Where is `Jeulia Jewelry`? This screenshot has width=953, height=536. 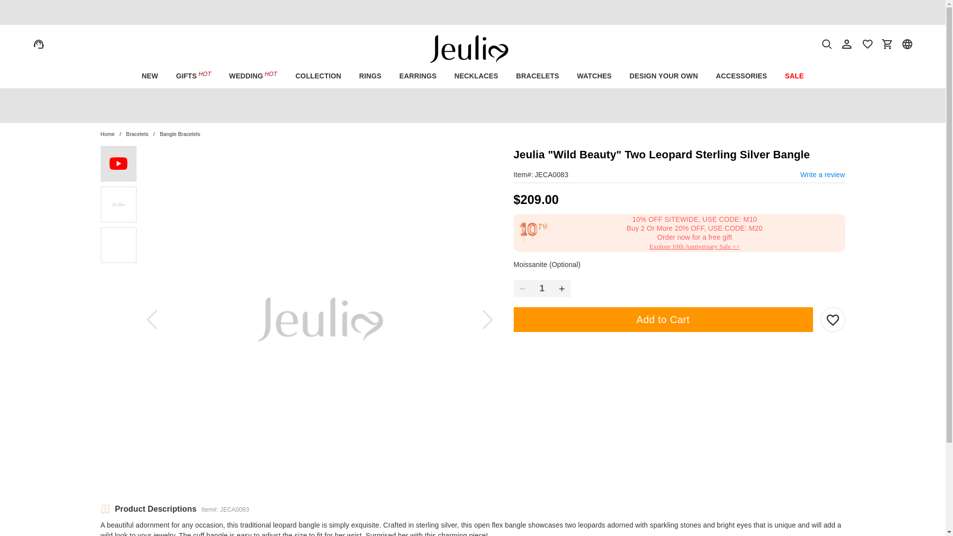 Jeulia Jewelry is located at coordinates (473, 43).